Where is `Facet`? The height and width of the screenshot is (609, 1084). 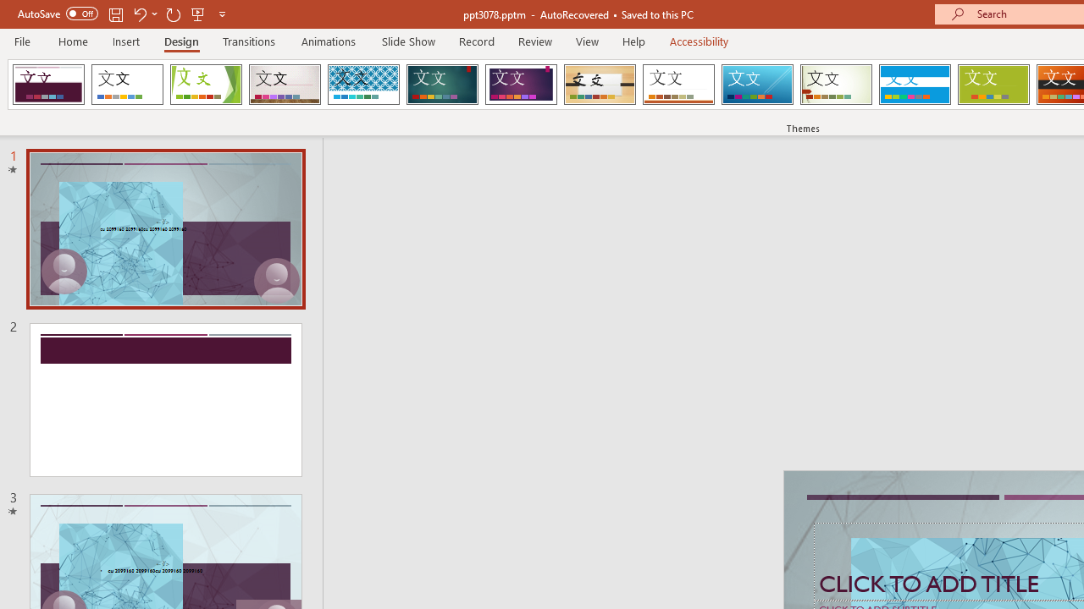
Facet is located at coordinates (207, 85).